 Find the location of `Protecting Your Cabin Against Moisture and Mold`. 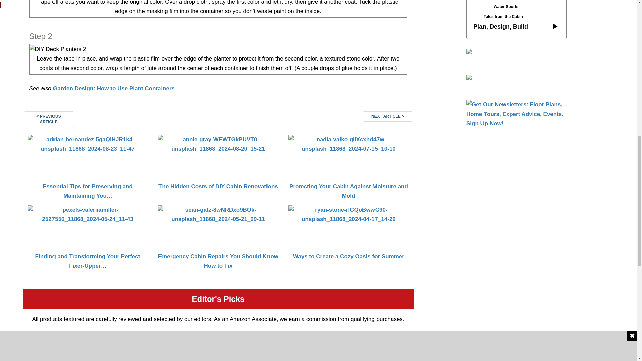

Protecting Your Cabin Against Moisture and Mold is located at coordinates (348, 168).